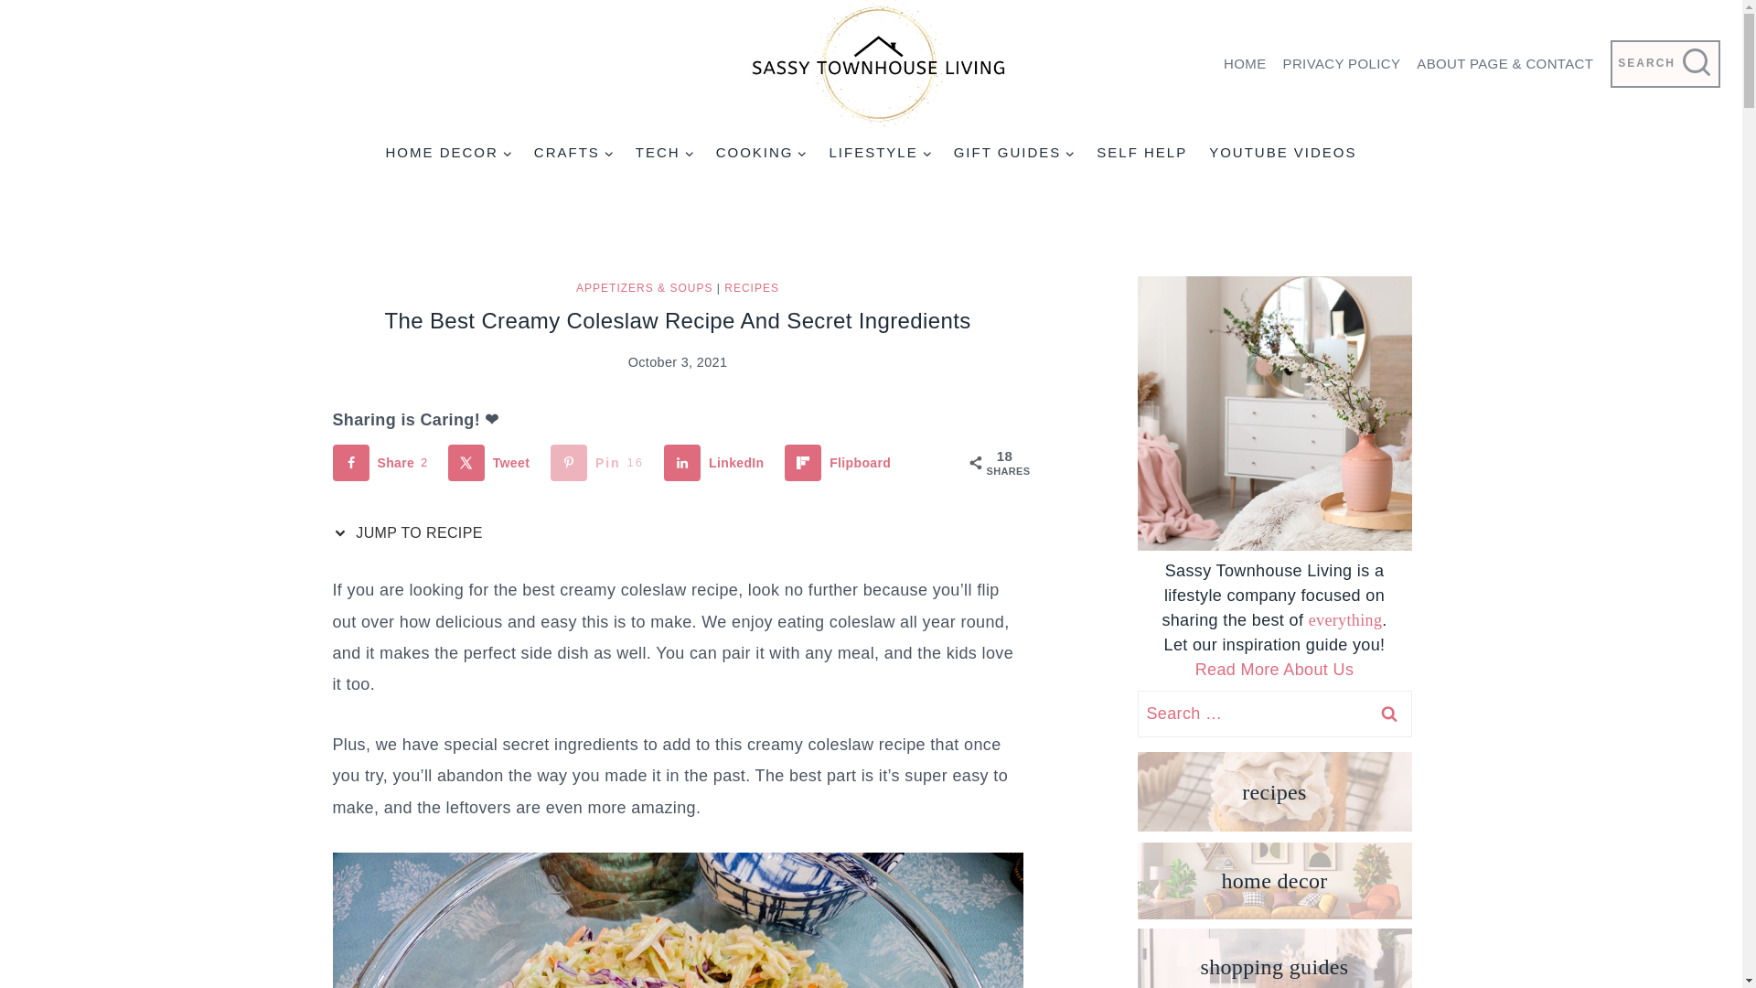 The height and width of the screenshot is (988, 1756). I want to click on SEARCH, so click(1665, 64).